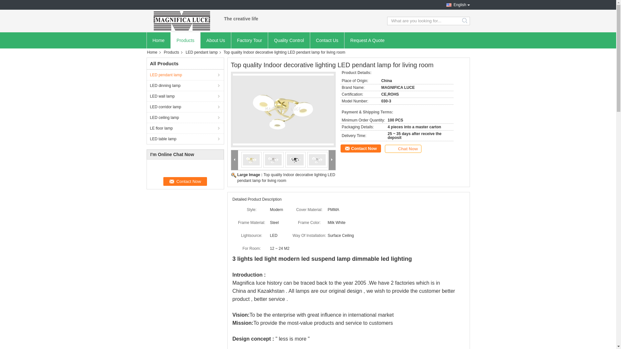  What do you see at coordinates (185, 128) in the screenshot?
I see `LE floor lamp` at bounding box center [185, 128].